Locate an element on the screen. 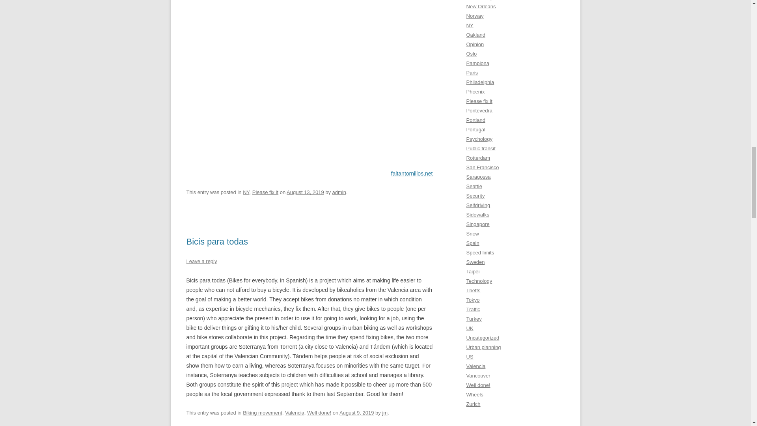  View all posts by jm is located at coordinates (385, 413).